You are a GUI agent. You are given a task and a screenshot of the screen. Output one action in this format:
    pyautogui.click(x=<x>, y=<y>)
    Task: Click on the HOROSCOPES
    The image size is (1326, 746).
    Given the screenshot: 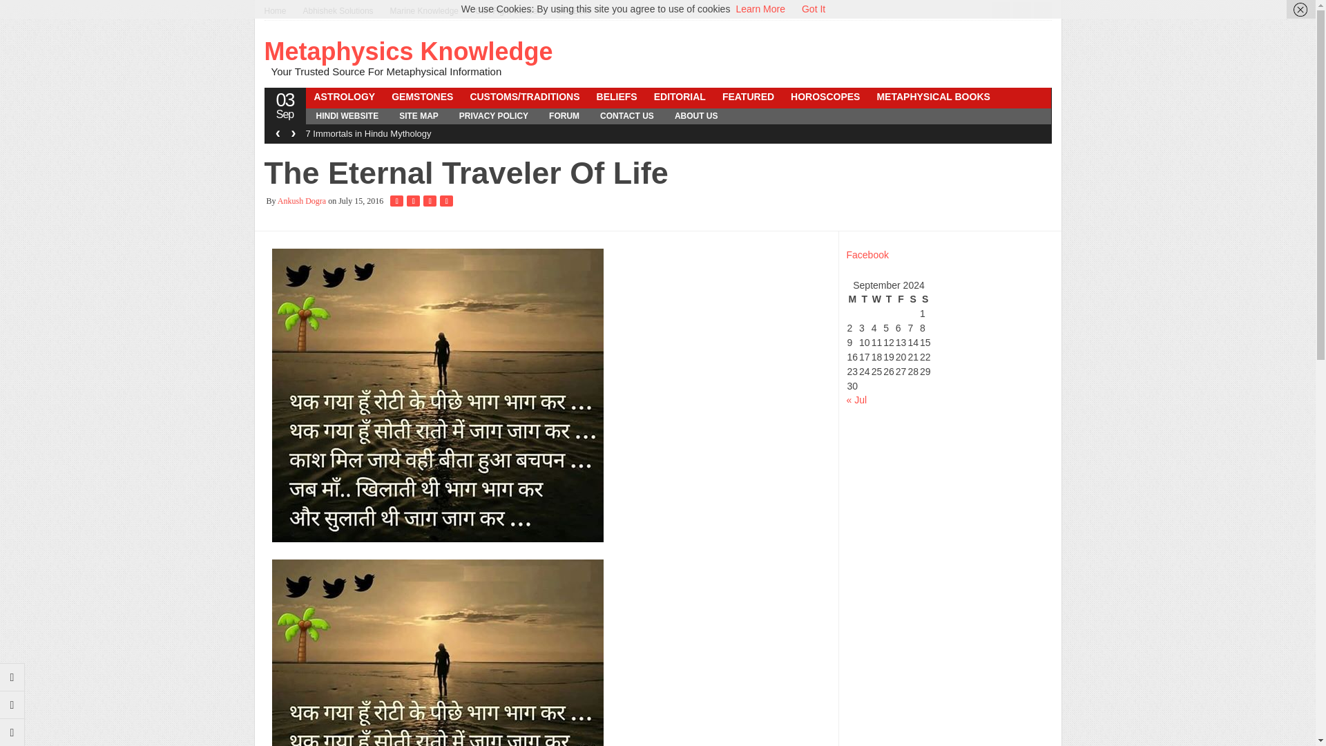 What is the action you would take?
    pyautogui.click(x=825, y=97)
    